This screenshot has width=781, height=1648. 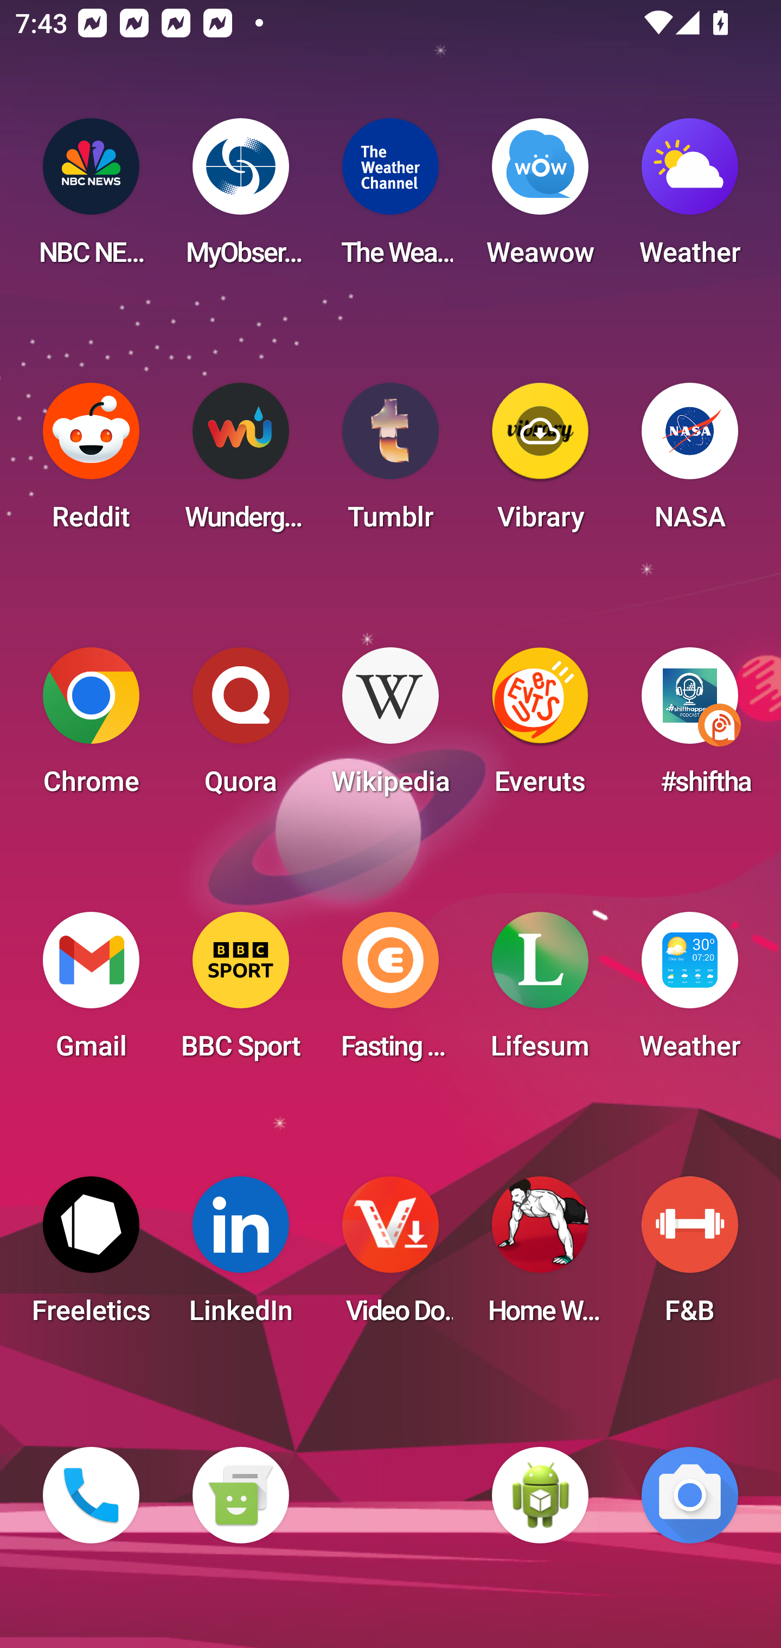 What do you see at coordinates (690, 463) in the screenshot?
I see `NASA` at bounding box center [690, 463].